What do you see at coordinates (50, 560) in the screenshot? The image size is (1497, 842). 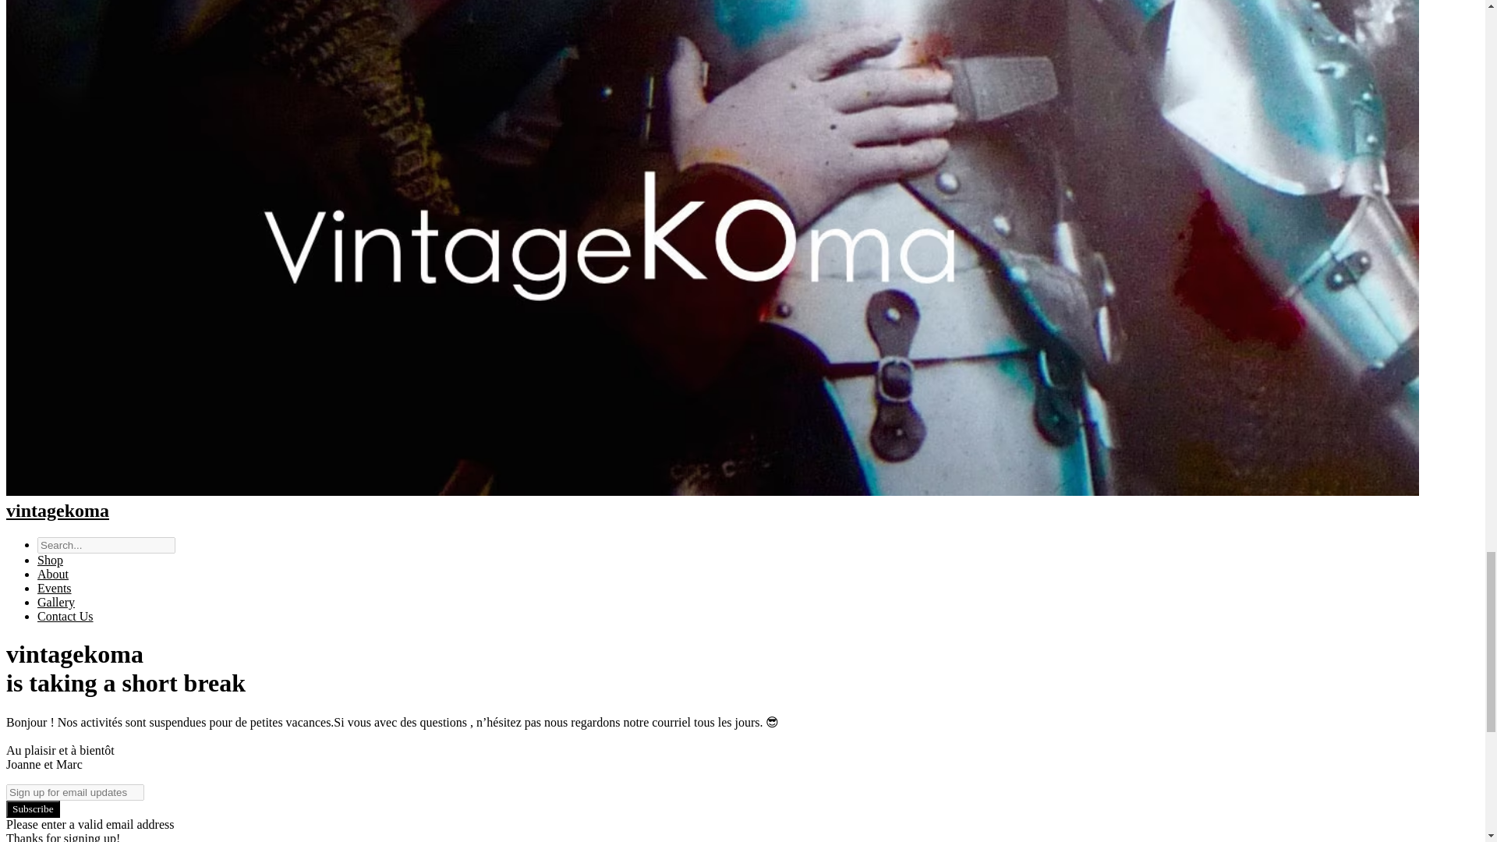 I see `Shop` at bounding box center [50, 560].